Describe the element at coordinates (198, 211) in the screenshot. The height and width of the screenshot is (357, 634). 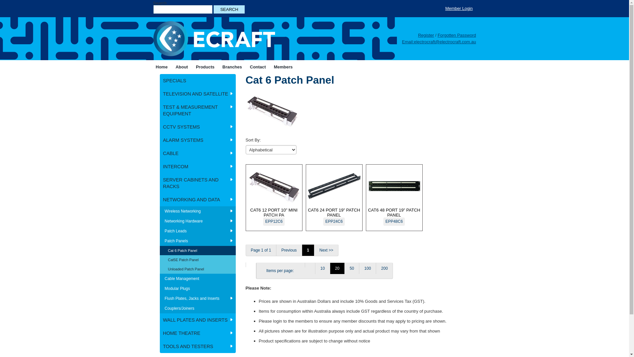
I see `Wireless Networking` at that location.